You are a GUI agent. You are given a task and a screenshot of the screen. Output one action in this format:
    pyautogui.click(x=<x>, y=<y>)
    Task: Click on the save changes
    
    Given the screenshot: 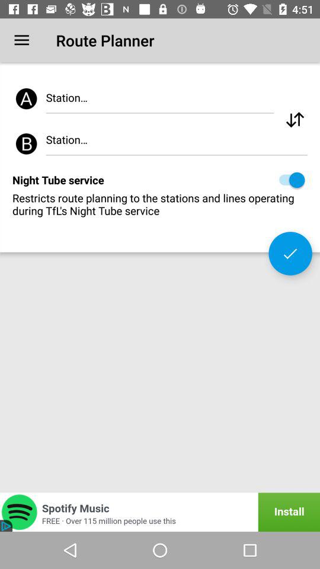 What is the action you would take?
    pyautogui.click(x=290, y=254)
    